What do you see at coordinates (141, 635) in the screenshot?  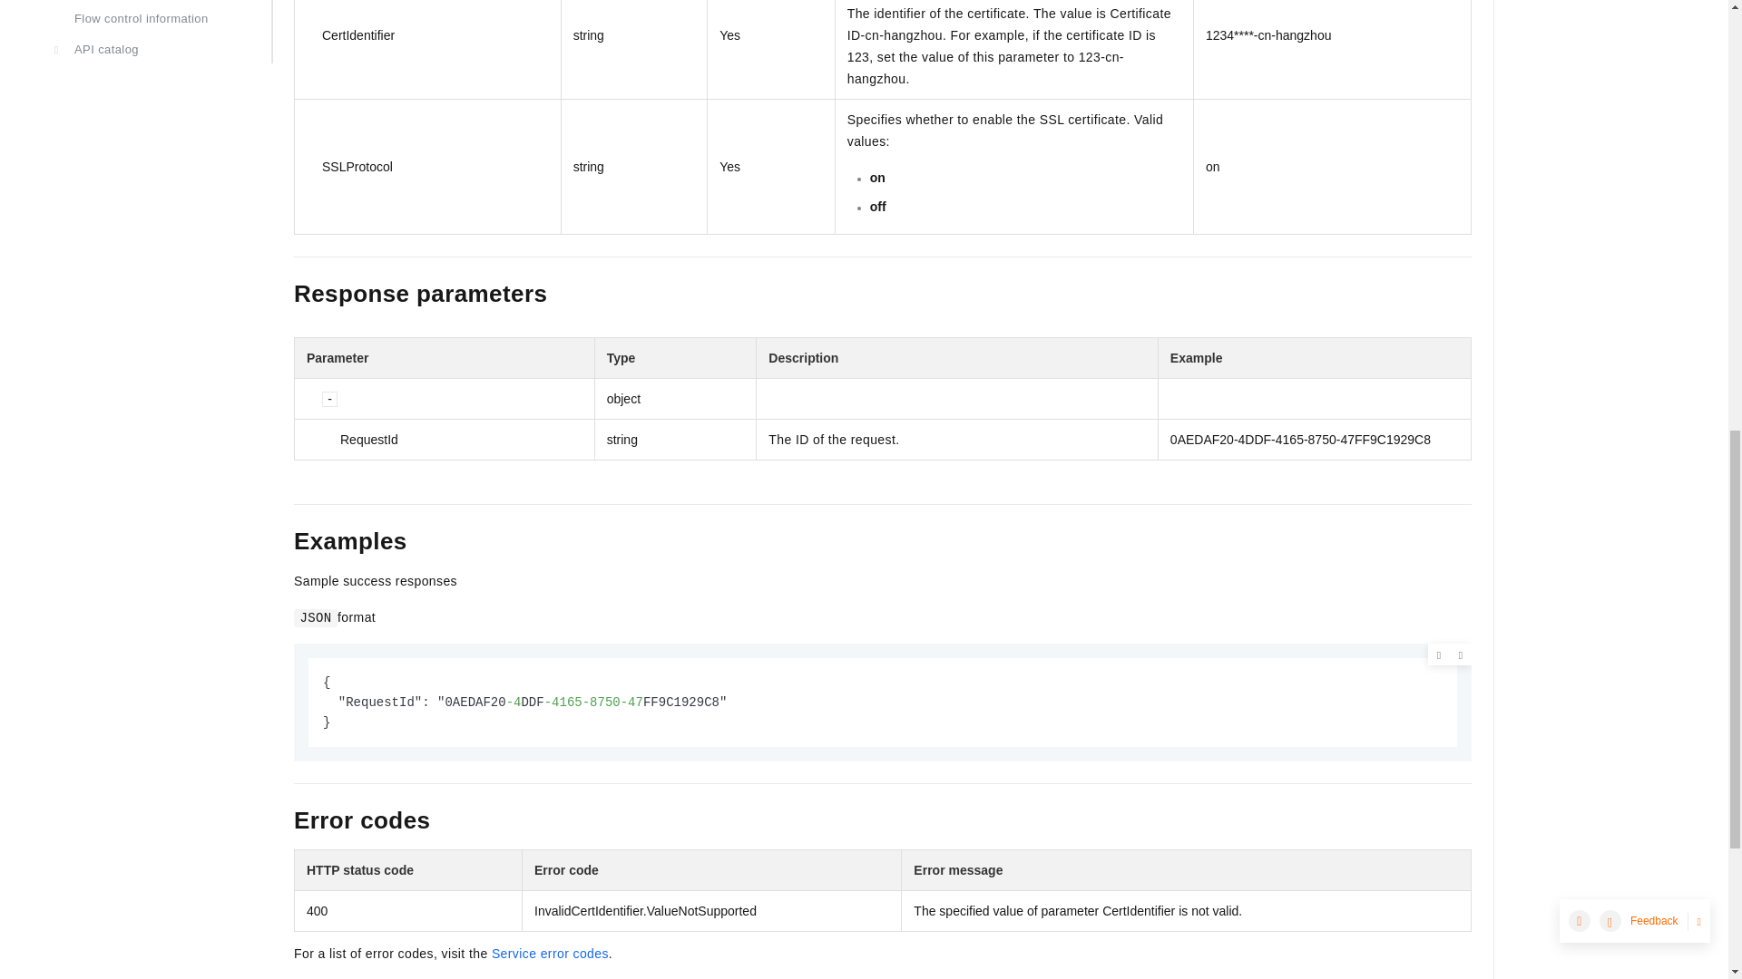 I see `DescribeCdnCertificateList` at bounding box center [141, 635].